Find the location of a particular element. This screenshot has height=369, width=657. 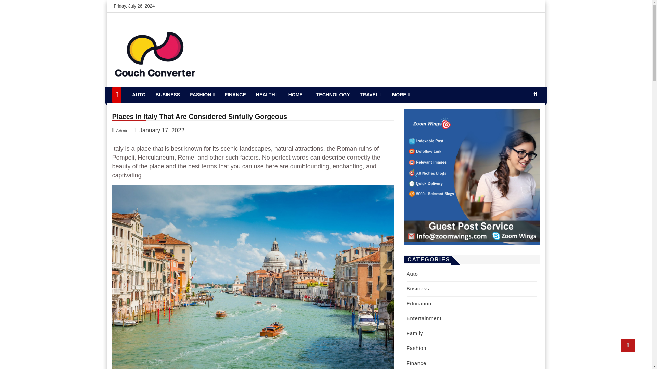

FINANCE is located at coordinates (235, 95).